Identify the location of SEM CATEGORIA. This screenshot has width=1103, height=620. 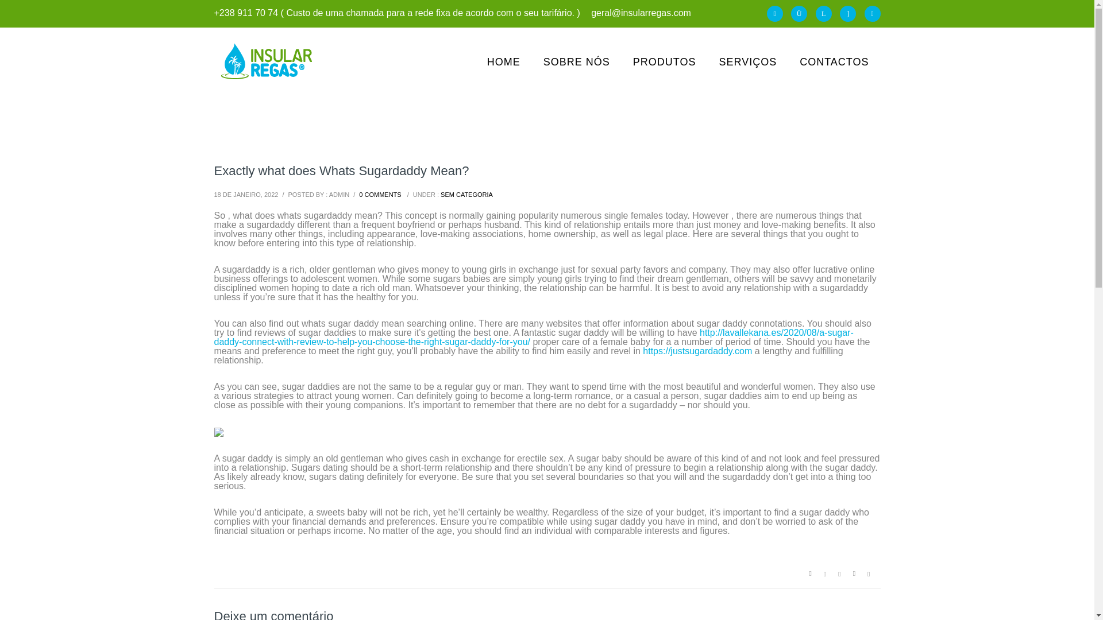
(466, 194).